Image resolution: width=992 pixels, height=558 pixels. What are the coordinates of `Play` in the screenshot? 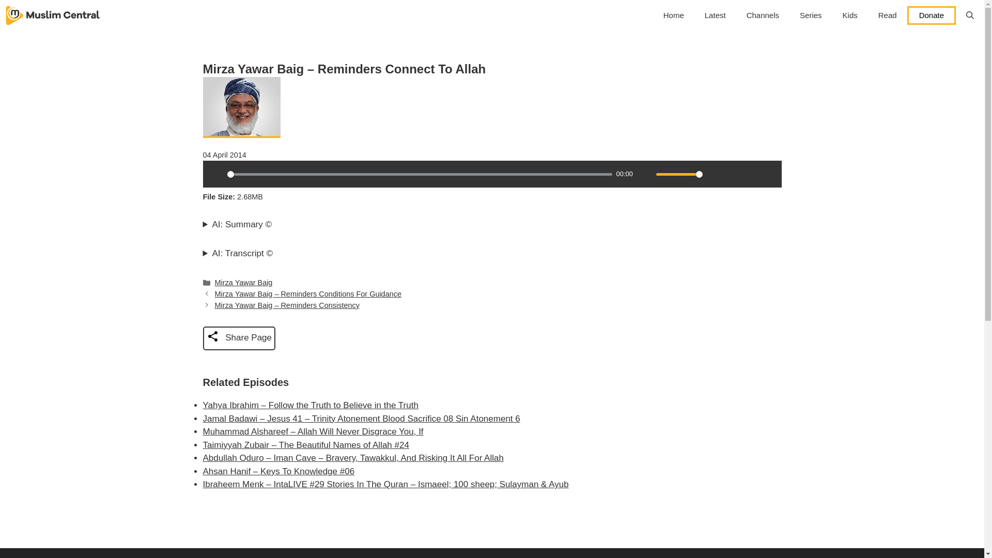 It's located at (215, 174).